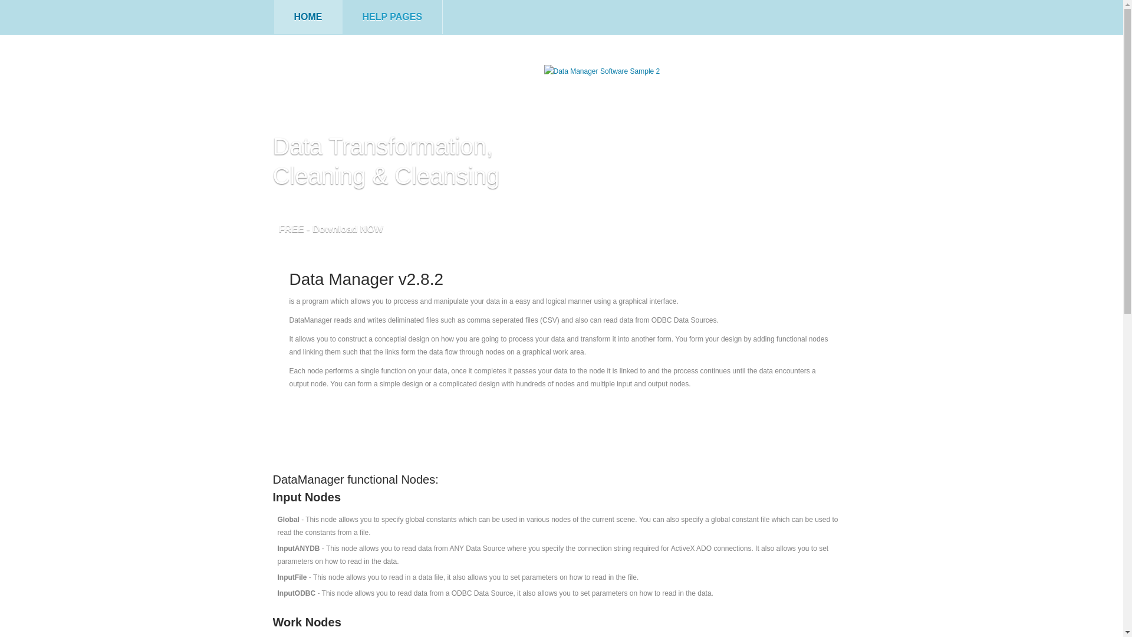  I want to click on 5, so click(815, 226).